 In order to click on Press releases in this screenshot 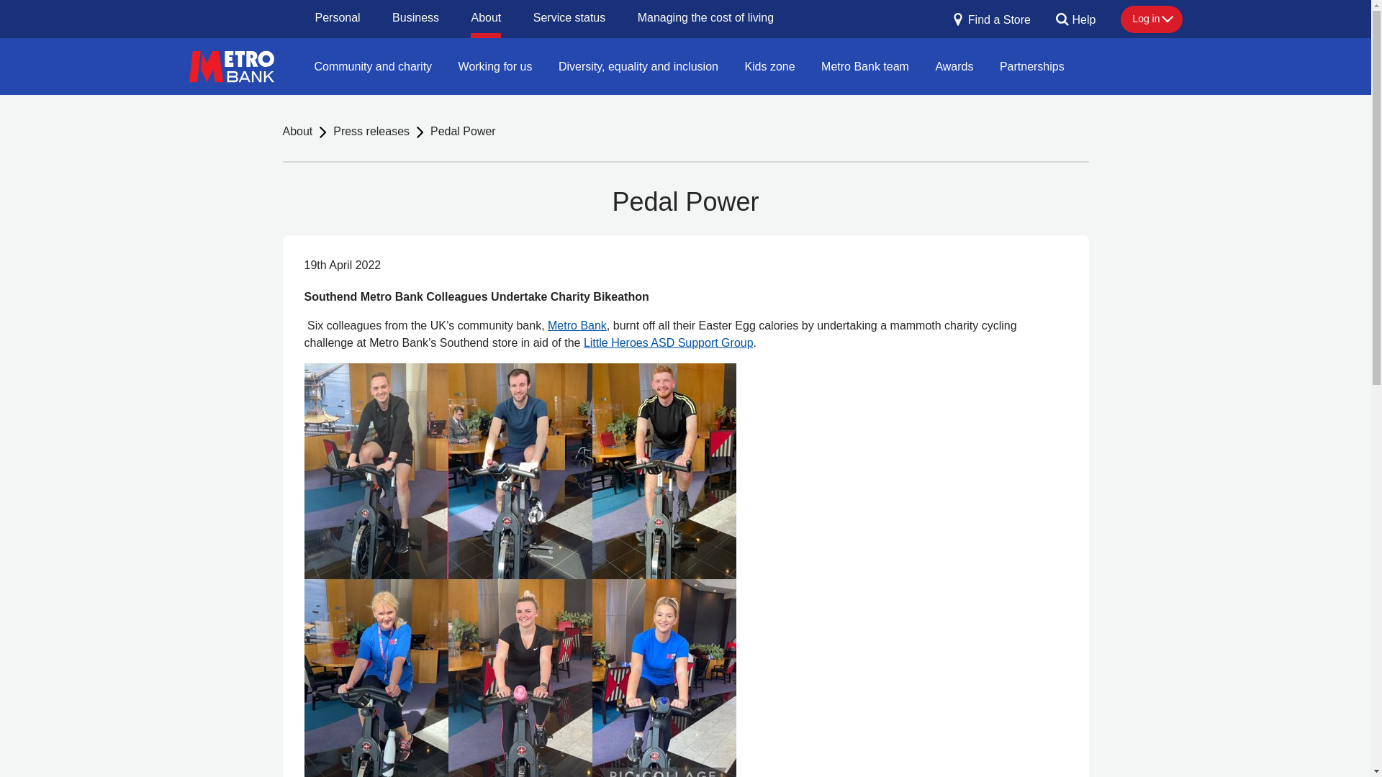, I will do `click(371, 132)`.